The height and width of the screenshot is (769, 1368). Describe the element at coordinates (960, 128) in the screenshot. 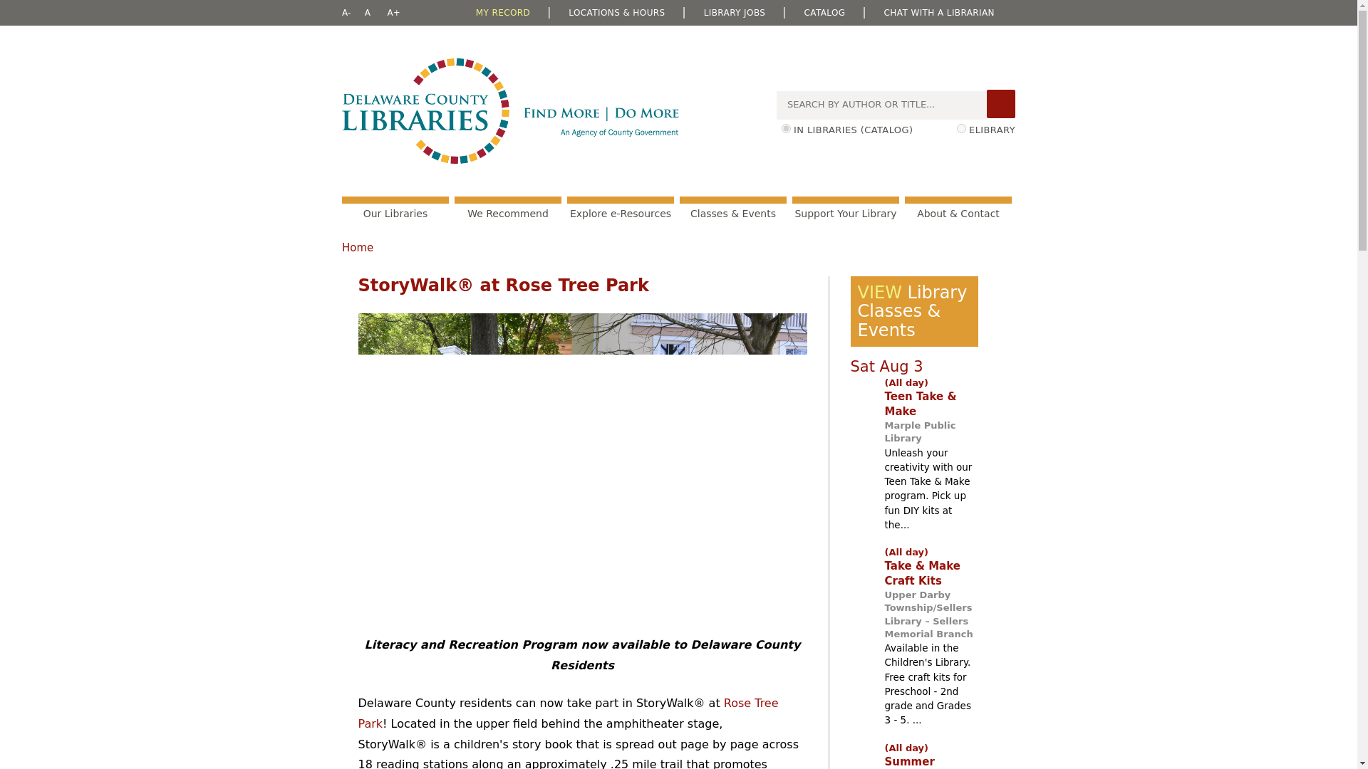

I see `In Digital Library` at that location.